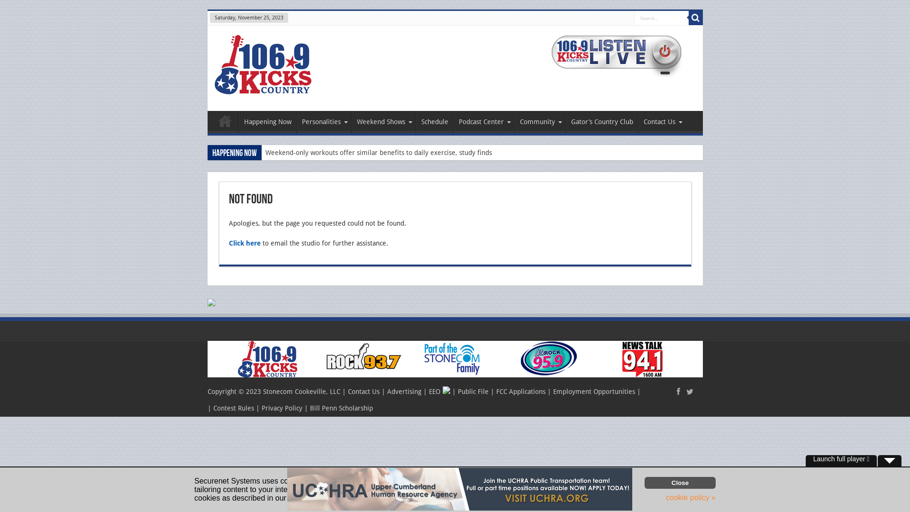 The height and width of the screenshot is (512, 910). I want to click on Privacy Policy, so click(282, 408).